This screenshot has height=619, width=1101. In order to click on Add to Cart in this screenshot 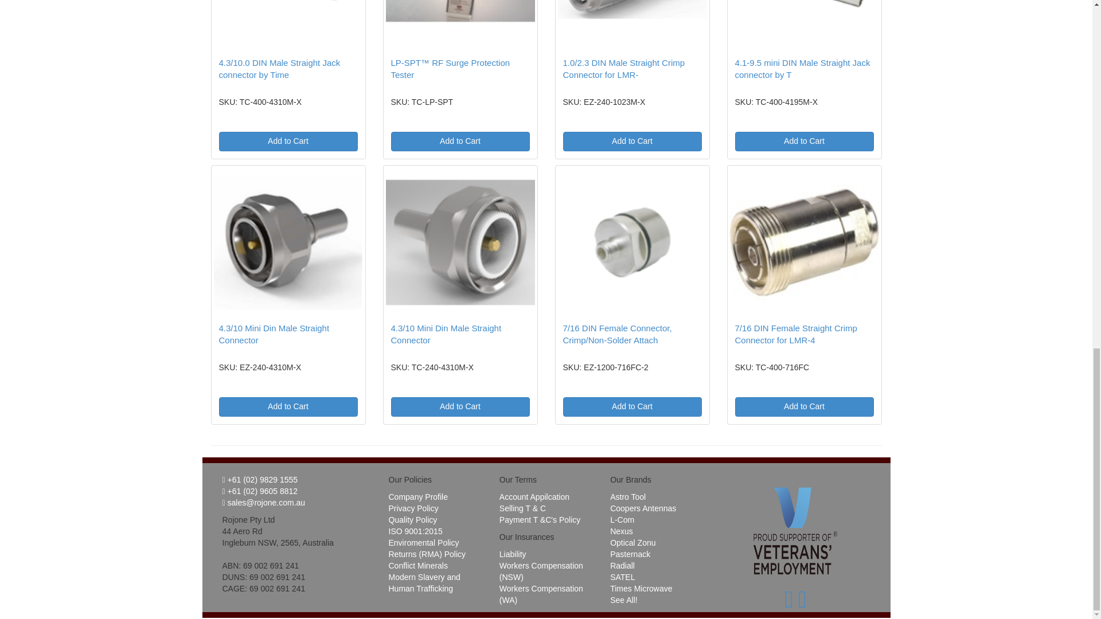, I will do `click(805, 141)`.